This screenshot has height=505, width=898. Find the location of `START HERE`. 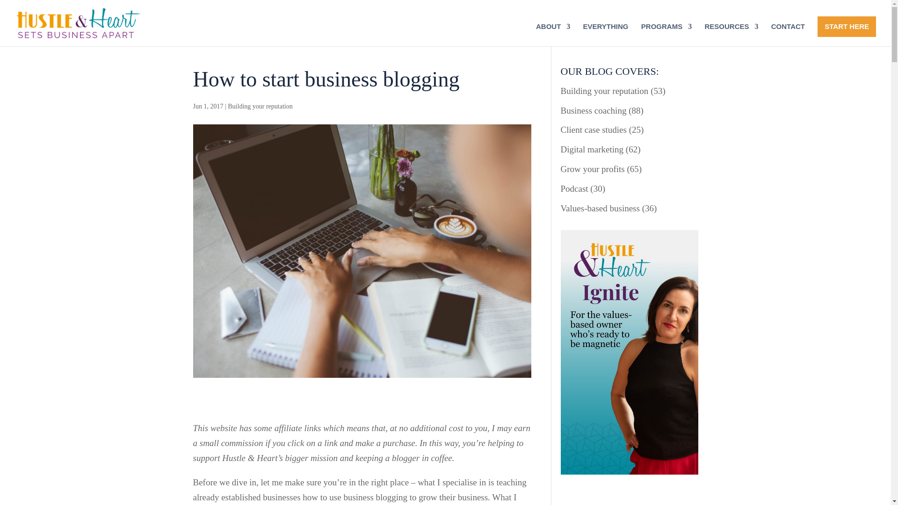

START HERE is located at coordinates (847, 26).